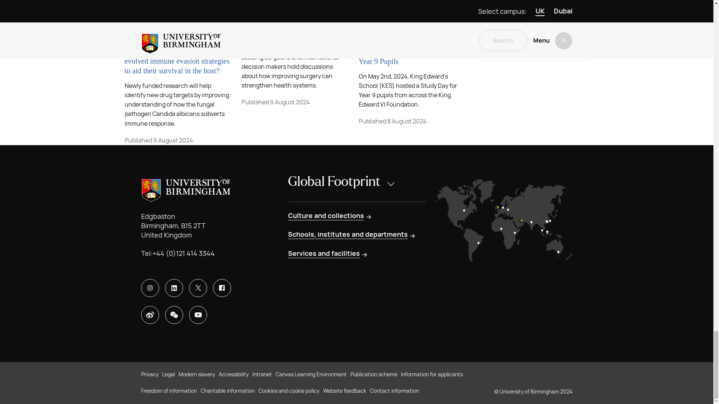 This screenshot has width=719, height=404. I want to click on Culture and collections, so click(330, 215).